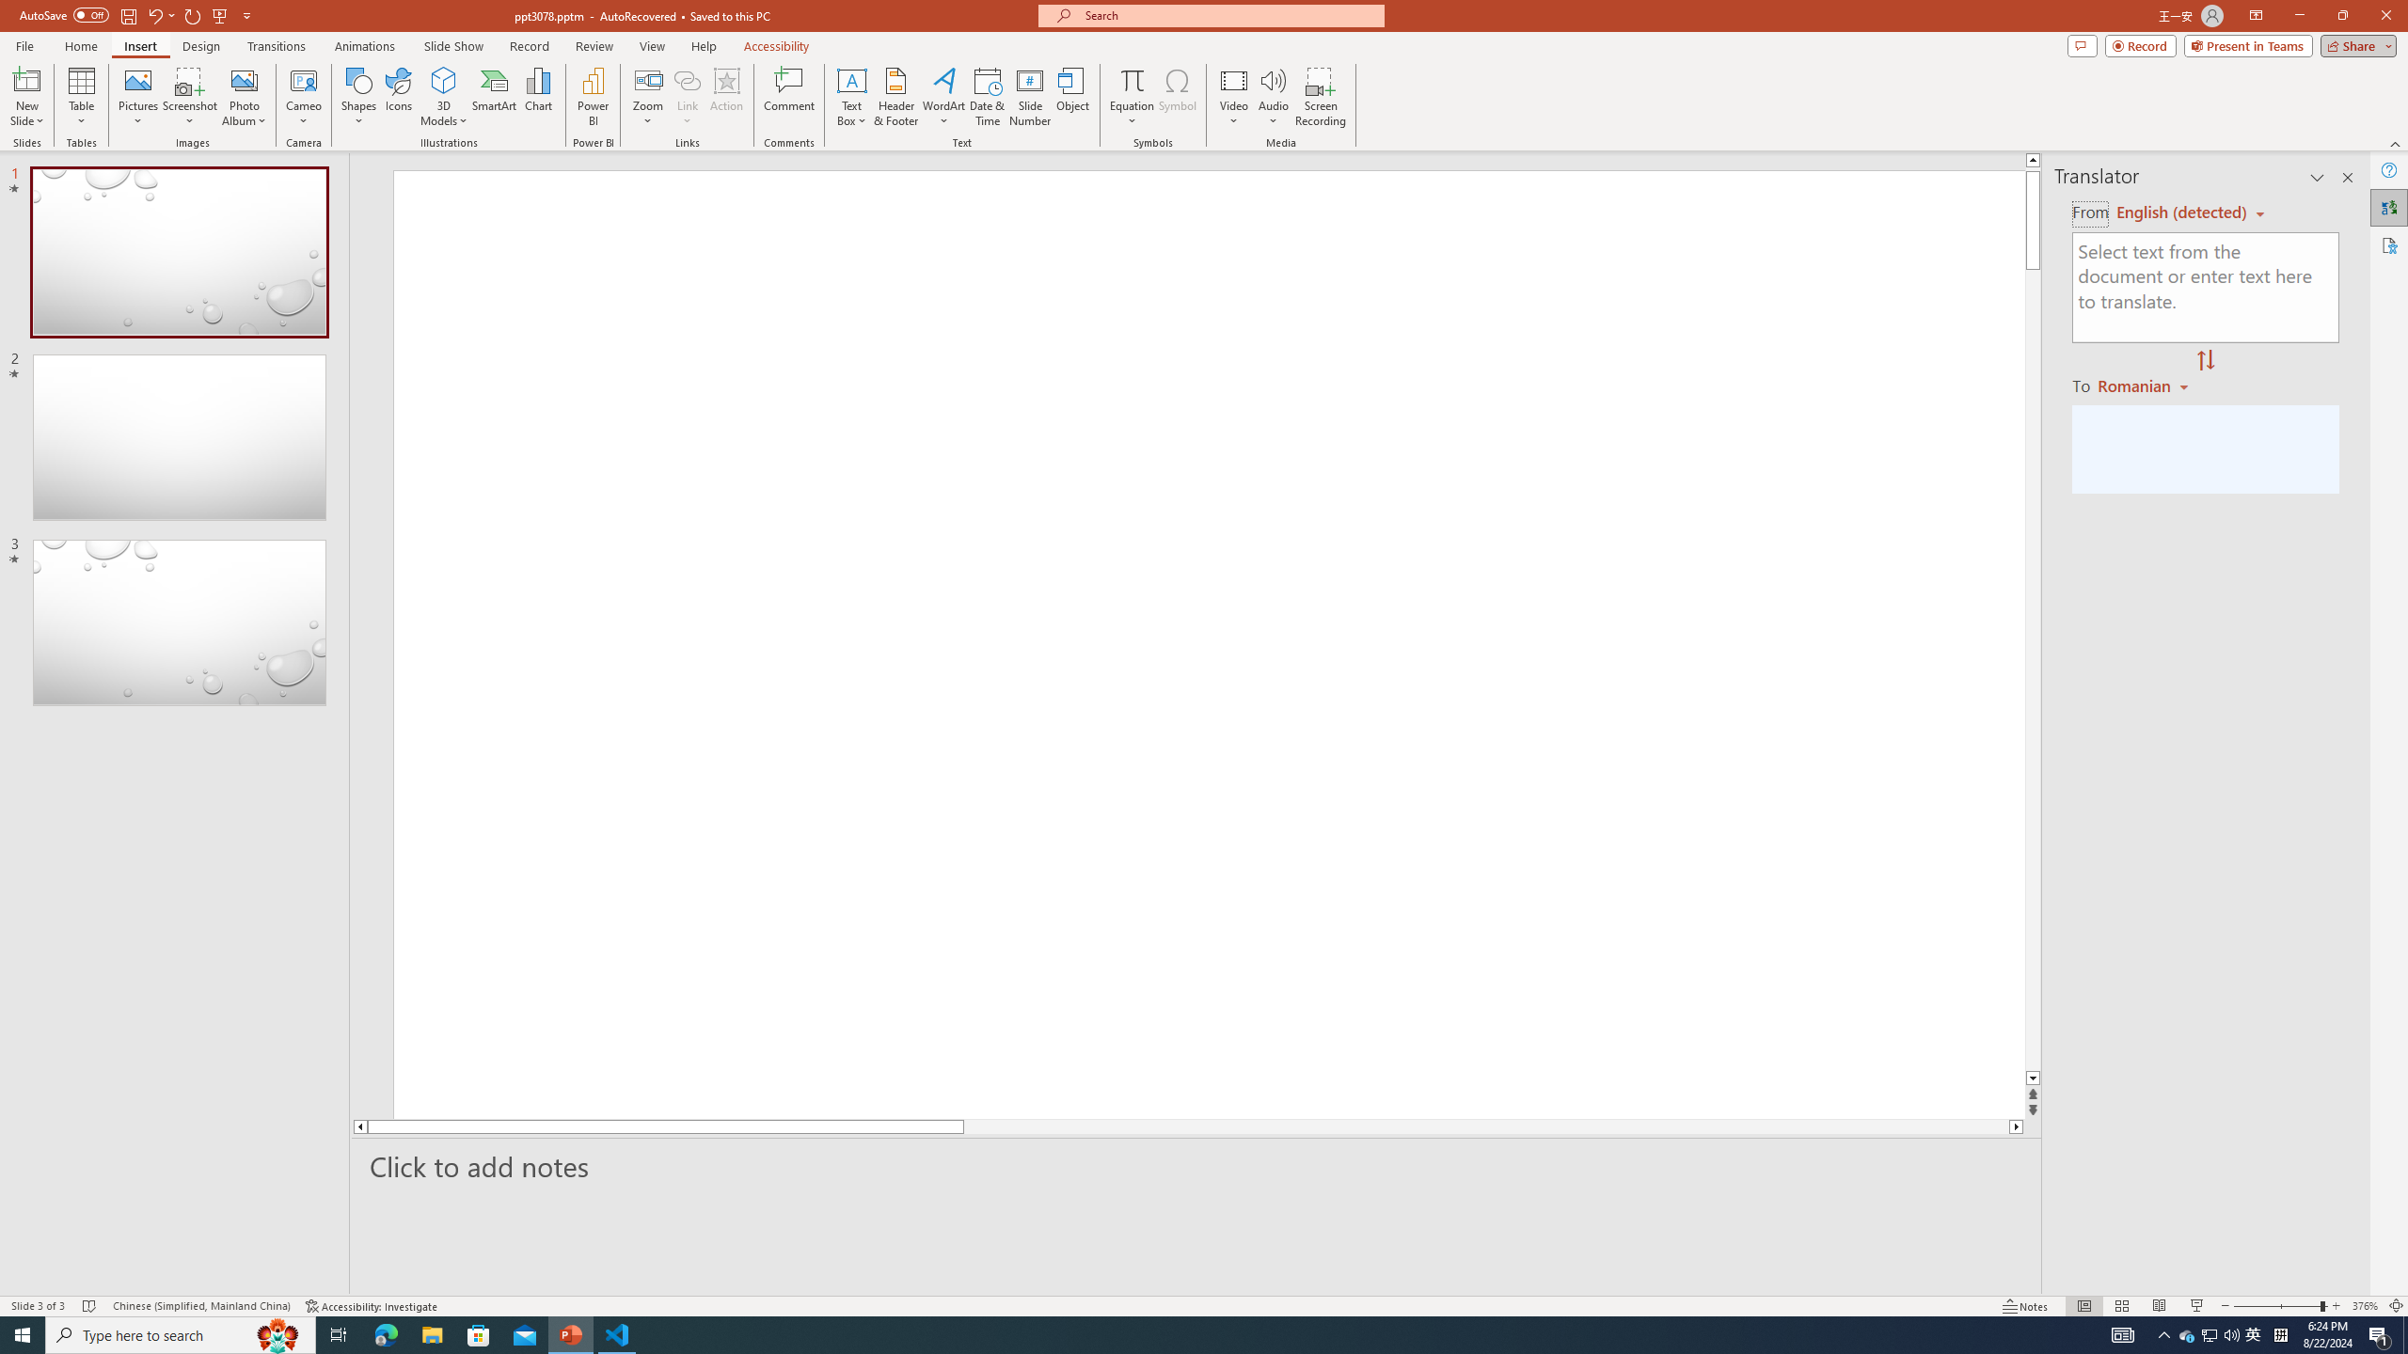 The width and height of the screenshot is (2408, 1354). Describe the element at coordinates (593, 97) in the screenshot. I see `Power BI` at that location.